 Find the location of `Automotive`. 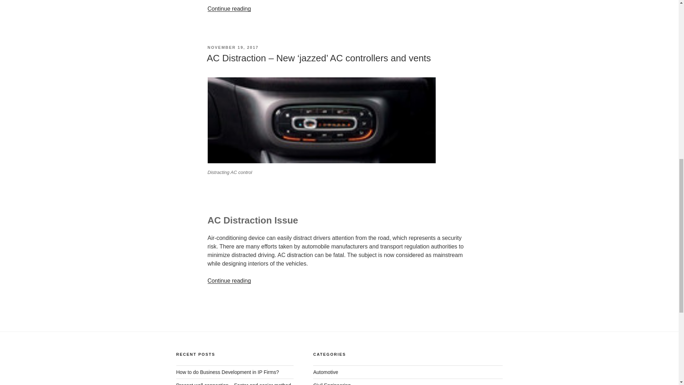

Automotive is located at coordinates (326, 372).